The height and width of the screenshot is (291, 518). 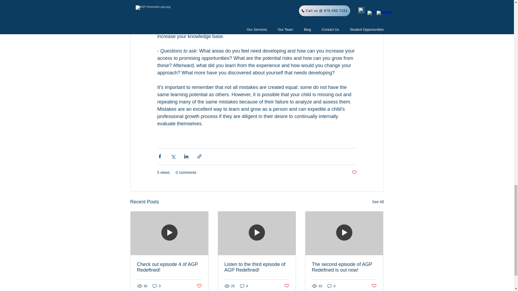 What do you see at coordinates (331, 286) in the screenshot?
I see `0` at bounding box center [331, 286].